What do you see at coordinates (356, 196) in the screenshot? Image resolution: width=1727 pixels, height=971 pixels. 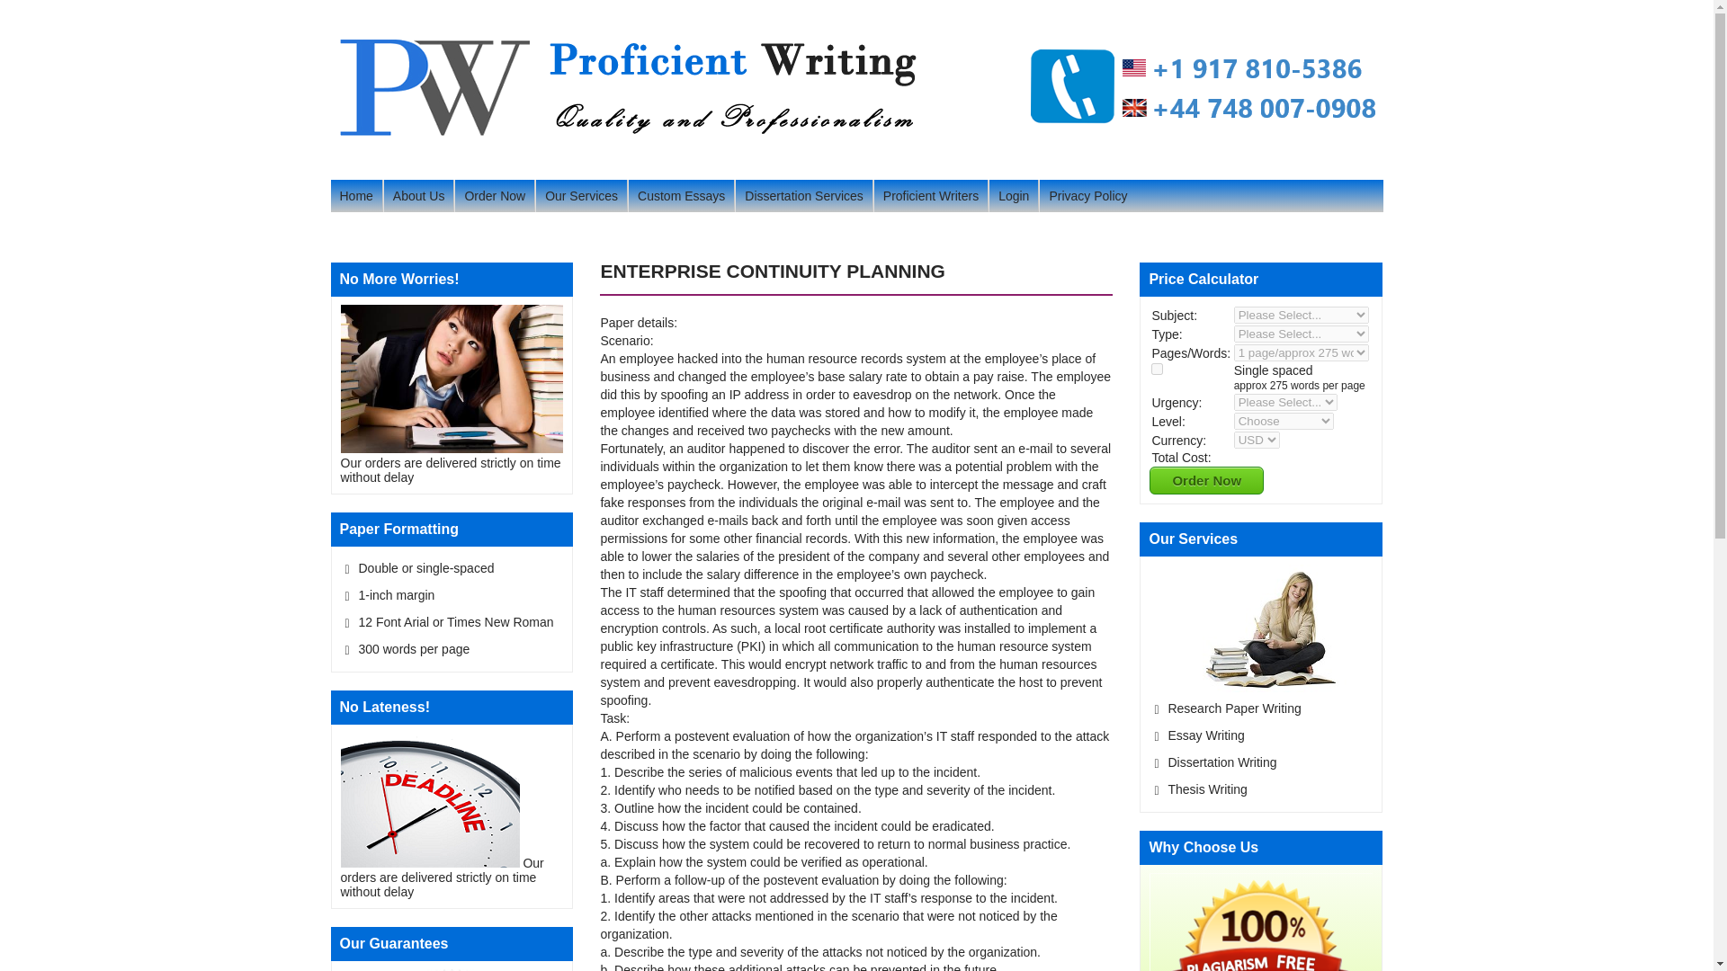 I see `Home` at bounding box center [356, 196].